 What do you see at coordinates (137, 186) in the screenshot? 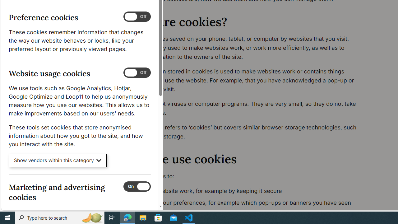
I see `Marketing and advertising cookies` at bounding box center [137, 186].